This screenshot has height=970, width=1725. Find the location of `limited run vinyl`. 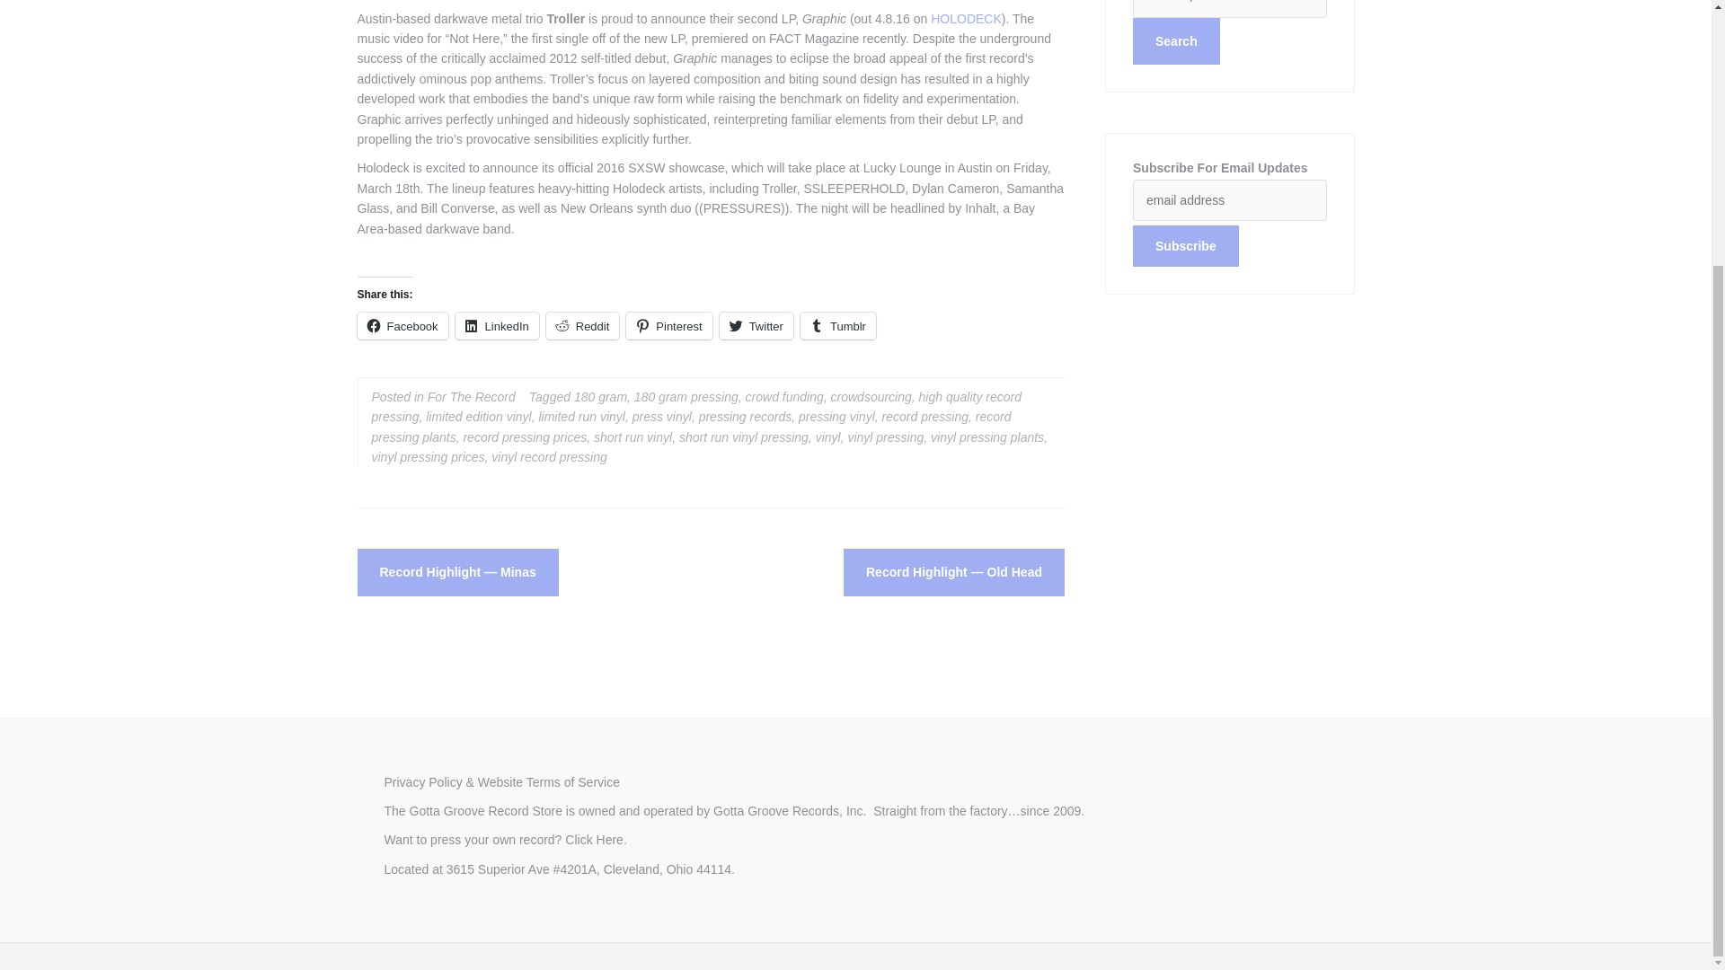

limited run vinyl is located at coordinates (581, 416).